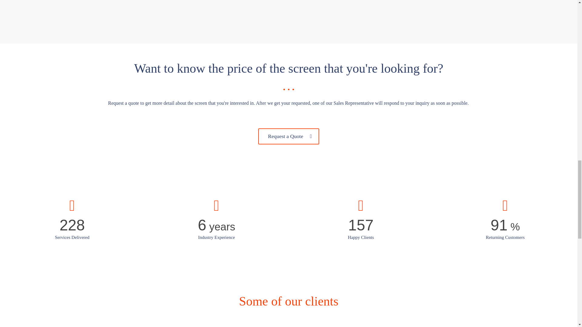  What do you see at coordinates (289, 136) in the screenshot?
I see `Request a Quote` at bounding box center [289, 136].